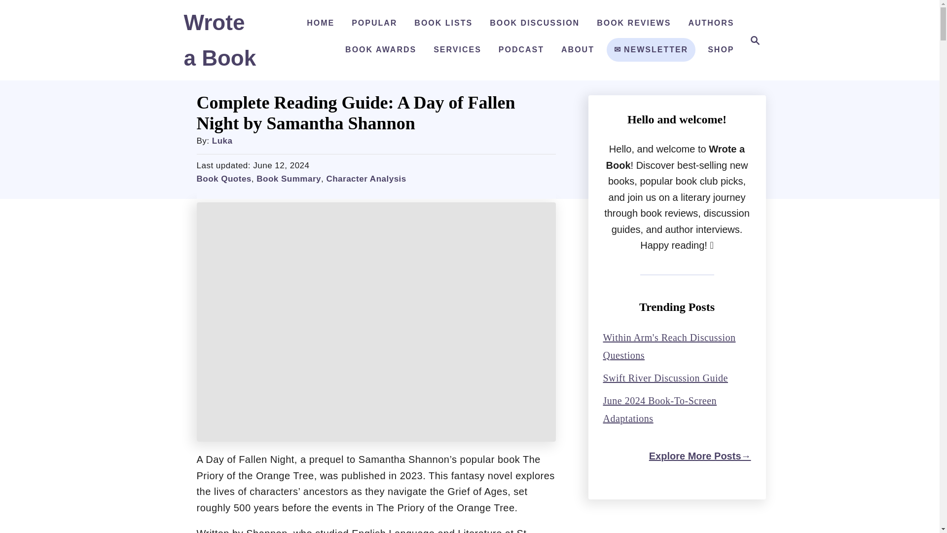  What do you see at coordinates (755, 40) in the screenshot?
I see `Magnifying Glass` at bounding box center [755, 40].